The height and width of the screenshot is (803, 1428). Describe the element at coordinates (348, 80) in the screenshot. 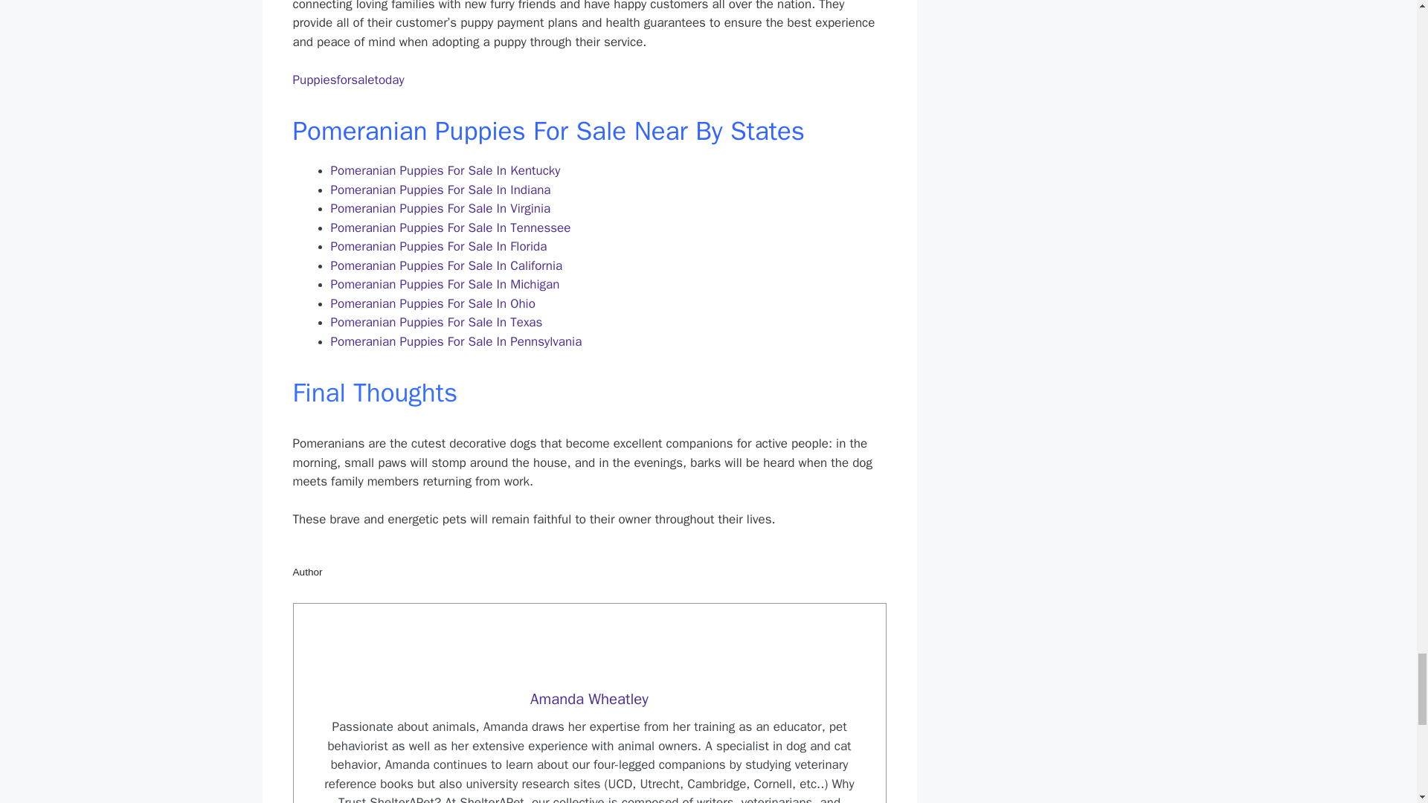

I see `Puppiesforsaletoday` at that location.